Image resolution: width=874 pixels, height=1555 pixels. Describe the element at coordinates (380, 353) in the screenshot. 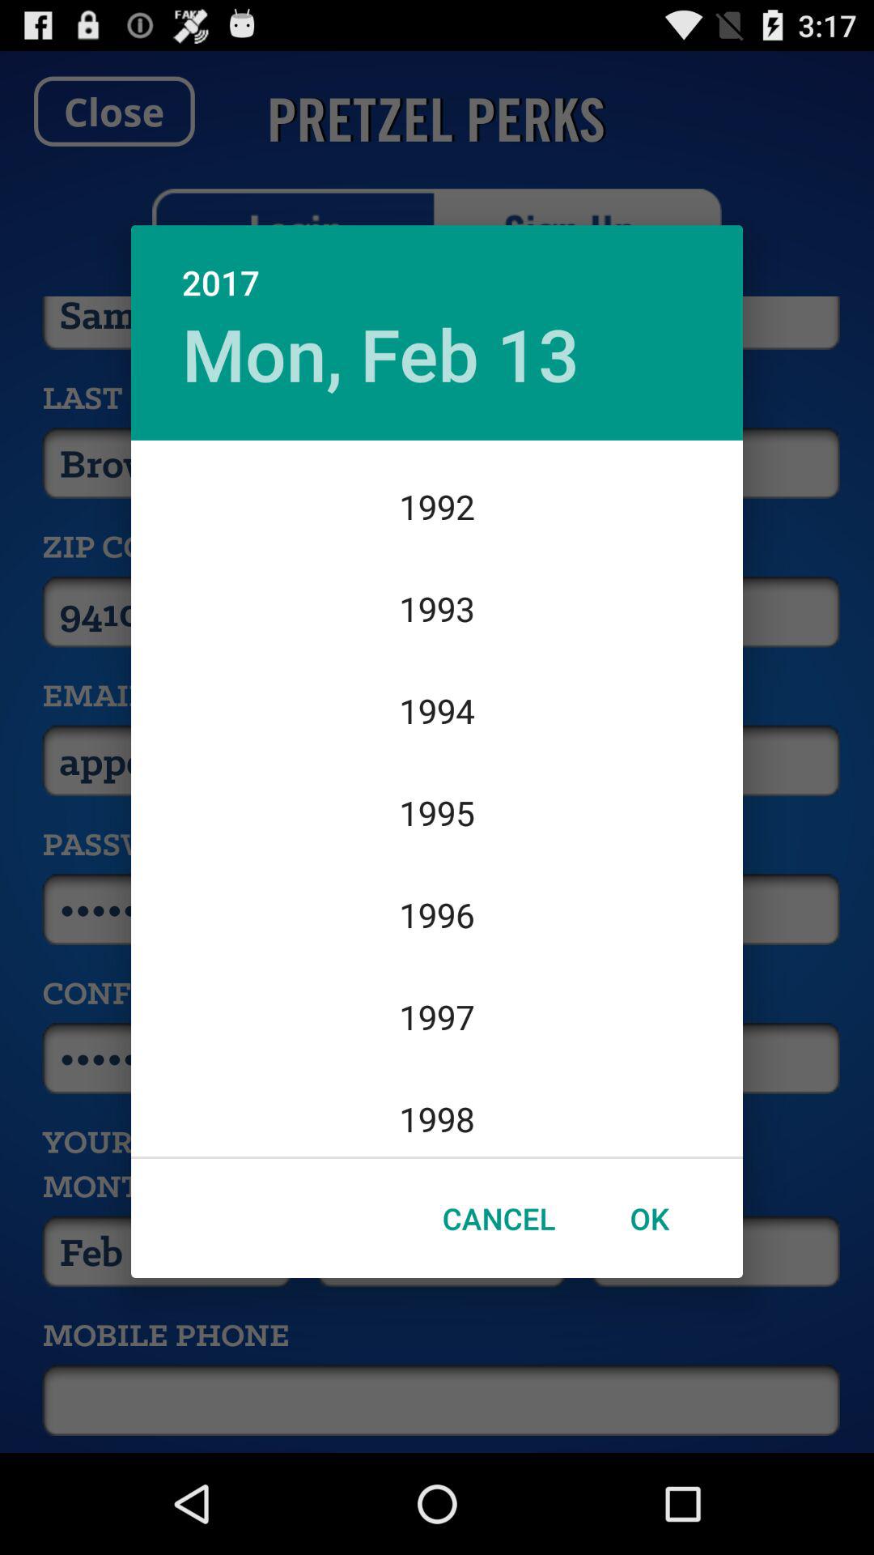

I see `jump to the mon, feb 13` at that location.